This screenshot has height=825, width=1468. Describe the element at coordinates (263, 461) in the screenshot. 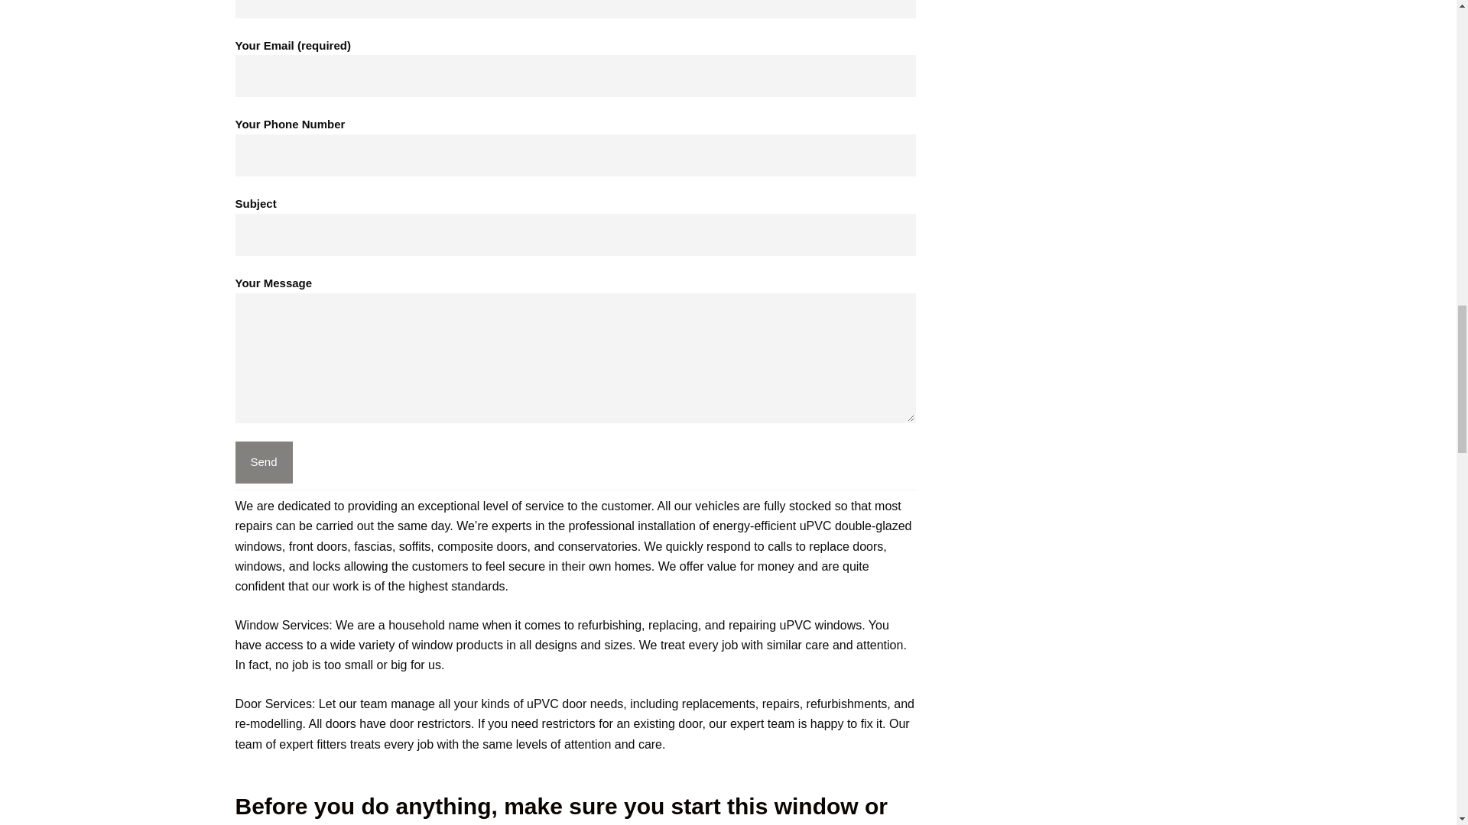

I see `Send` at that location.